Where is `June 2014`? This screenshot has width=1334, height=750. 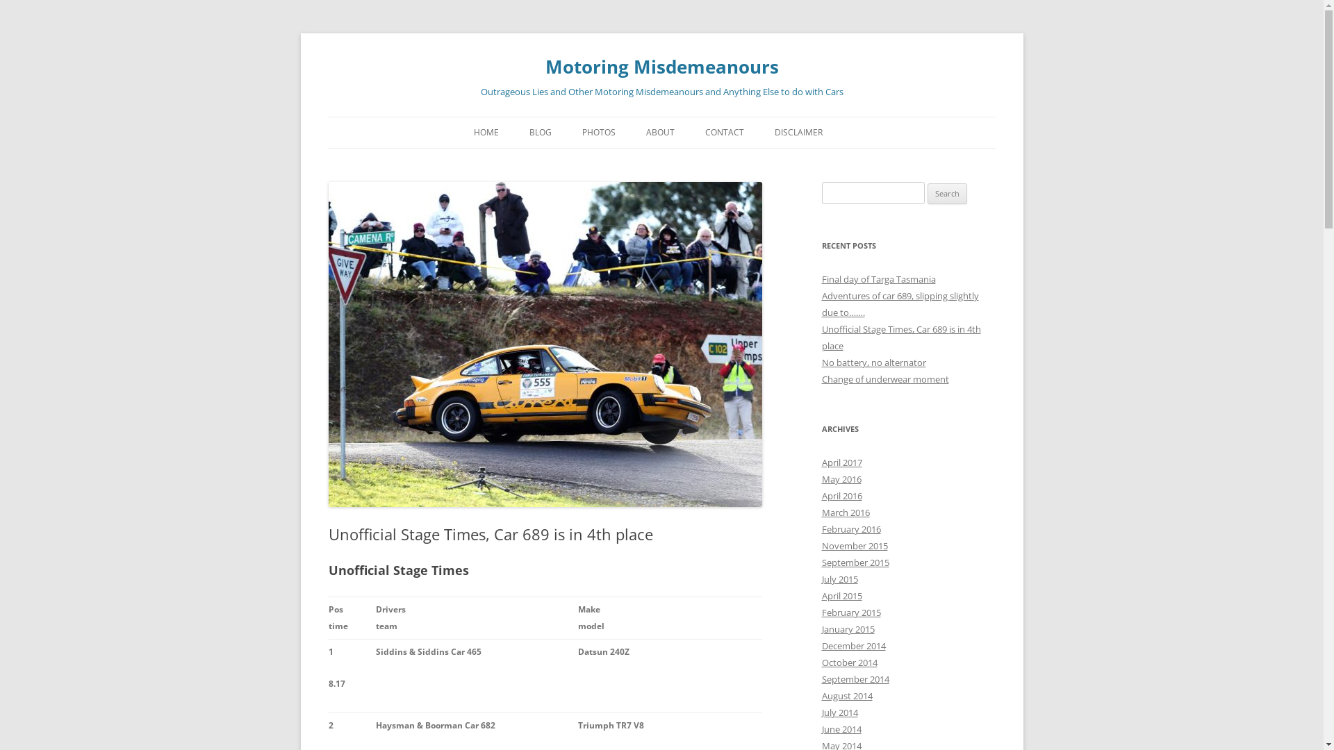
June 2014 is located at coordinates (841, 729).